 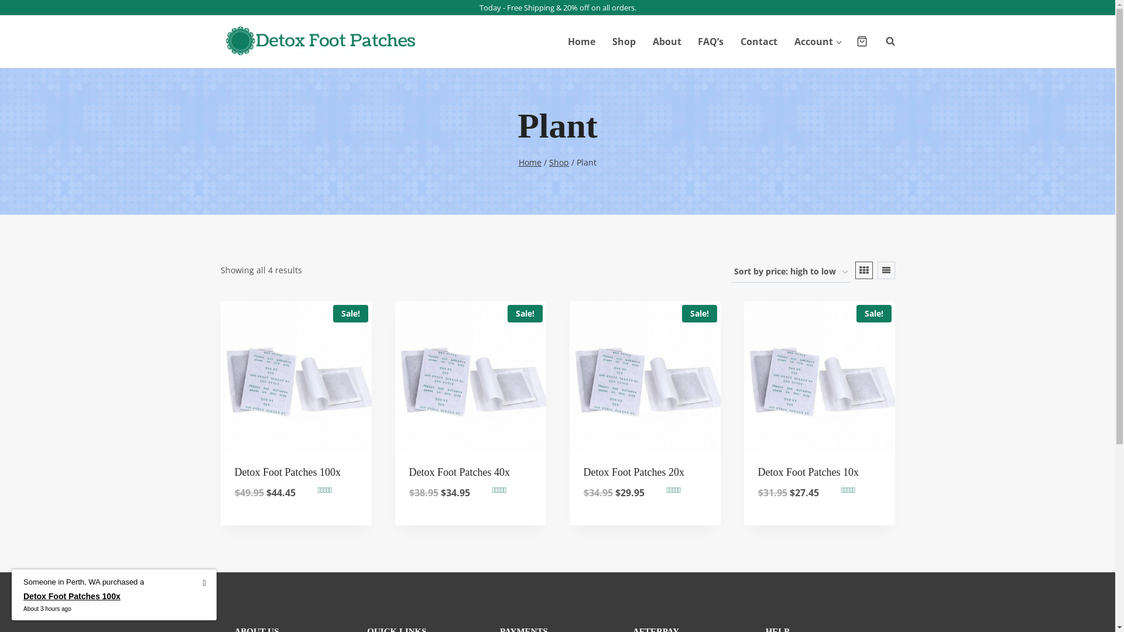 What do you see at coordinates (559, 163) in the screenshot?
I see `Shop` at bounding box center [559, 163].